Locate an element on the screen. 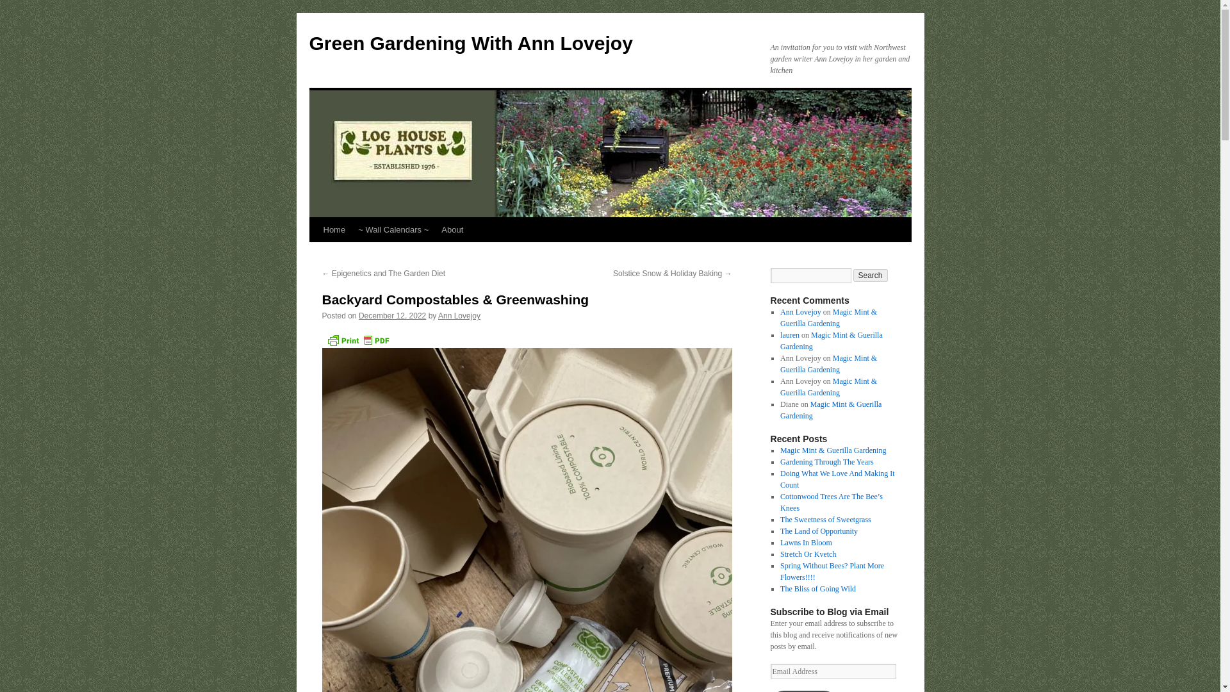  December 12, 2022 is located at coordinates (392, 316).